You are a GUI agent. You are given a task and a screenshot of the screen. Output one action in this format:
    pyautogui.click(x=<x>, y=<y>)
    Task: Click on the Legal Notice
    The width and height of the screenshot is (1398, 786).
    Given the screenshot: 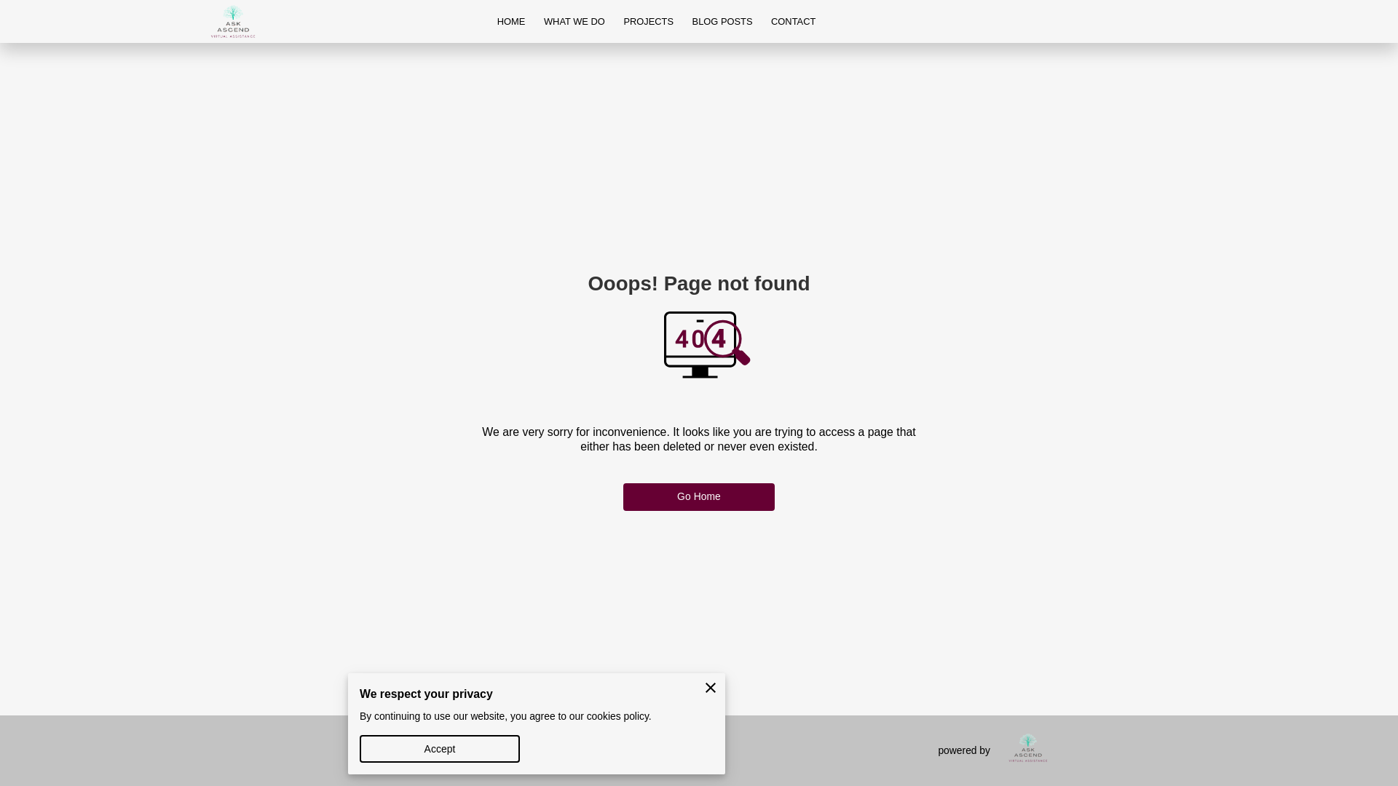 What is the action you would take?
    pyautogui.click(x=633, y=751)
    